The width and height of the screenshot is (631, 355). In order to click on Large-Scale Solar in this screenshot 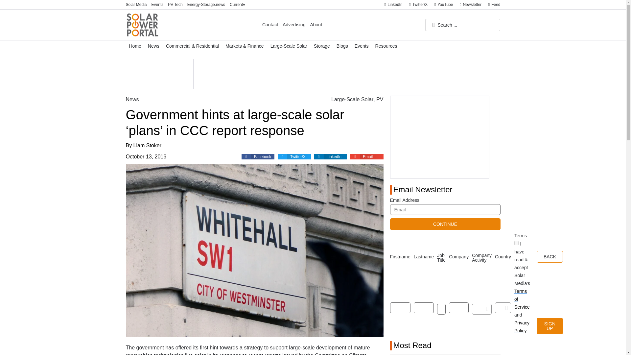, I will do `click(289, 46)`.